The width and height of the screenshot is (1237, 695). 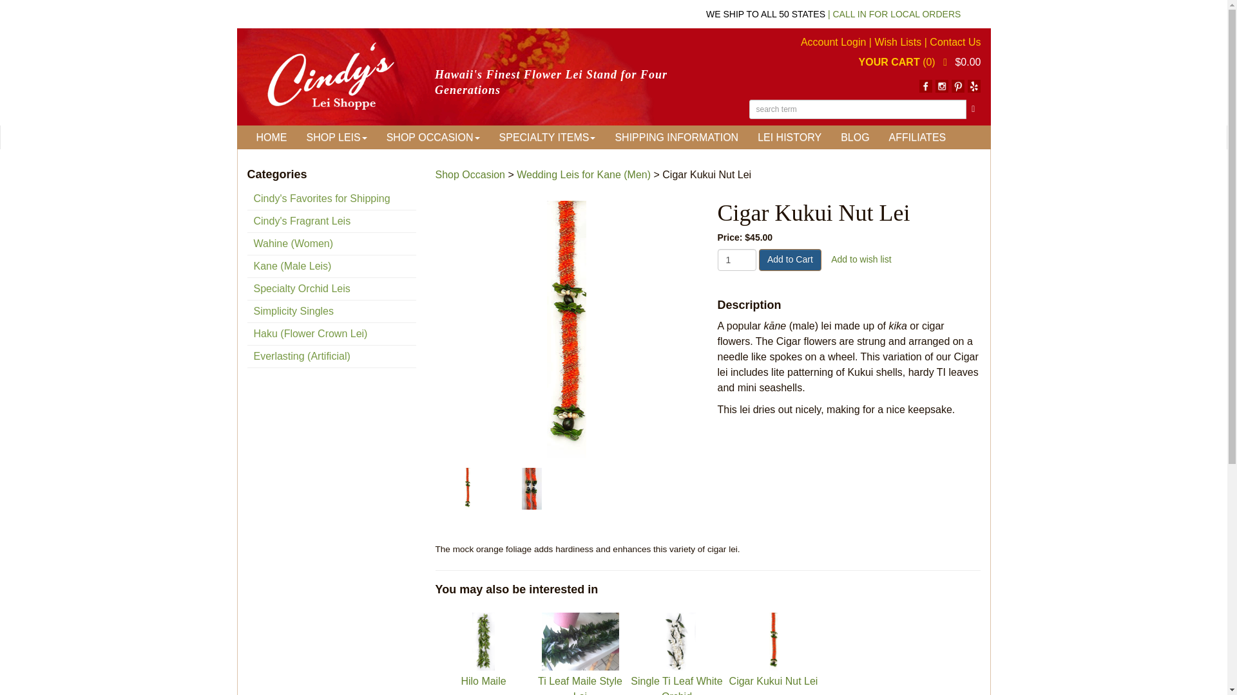 I want to click on SPECIALTY ITEMS, so click(x=548, y=138).